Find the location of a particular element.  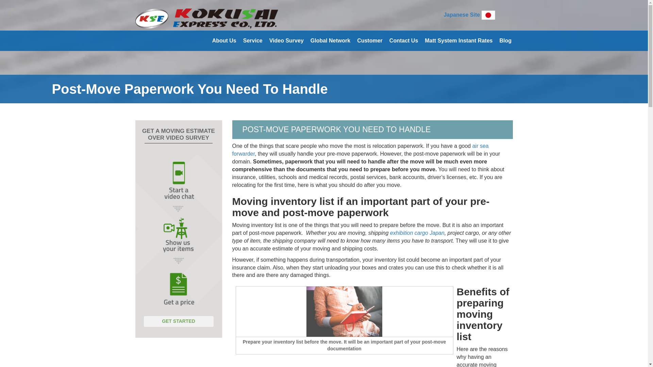

Matt System Instant Rates is located at coordinates (458, 41).